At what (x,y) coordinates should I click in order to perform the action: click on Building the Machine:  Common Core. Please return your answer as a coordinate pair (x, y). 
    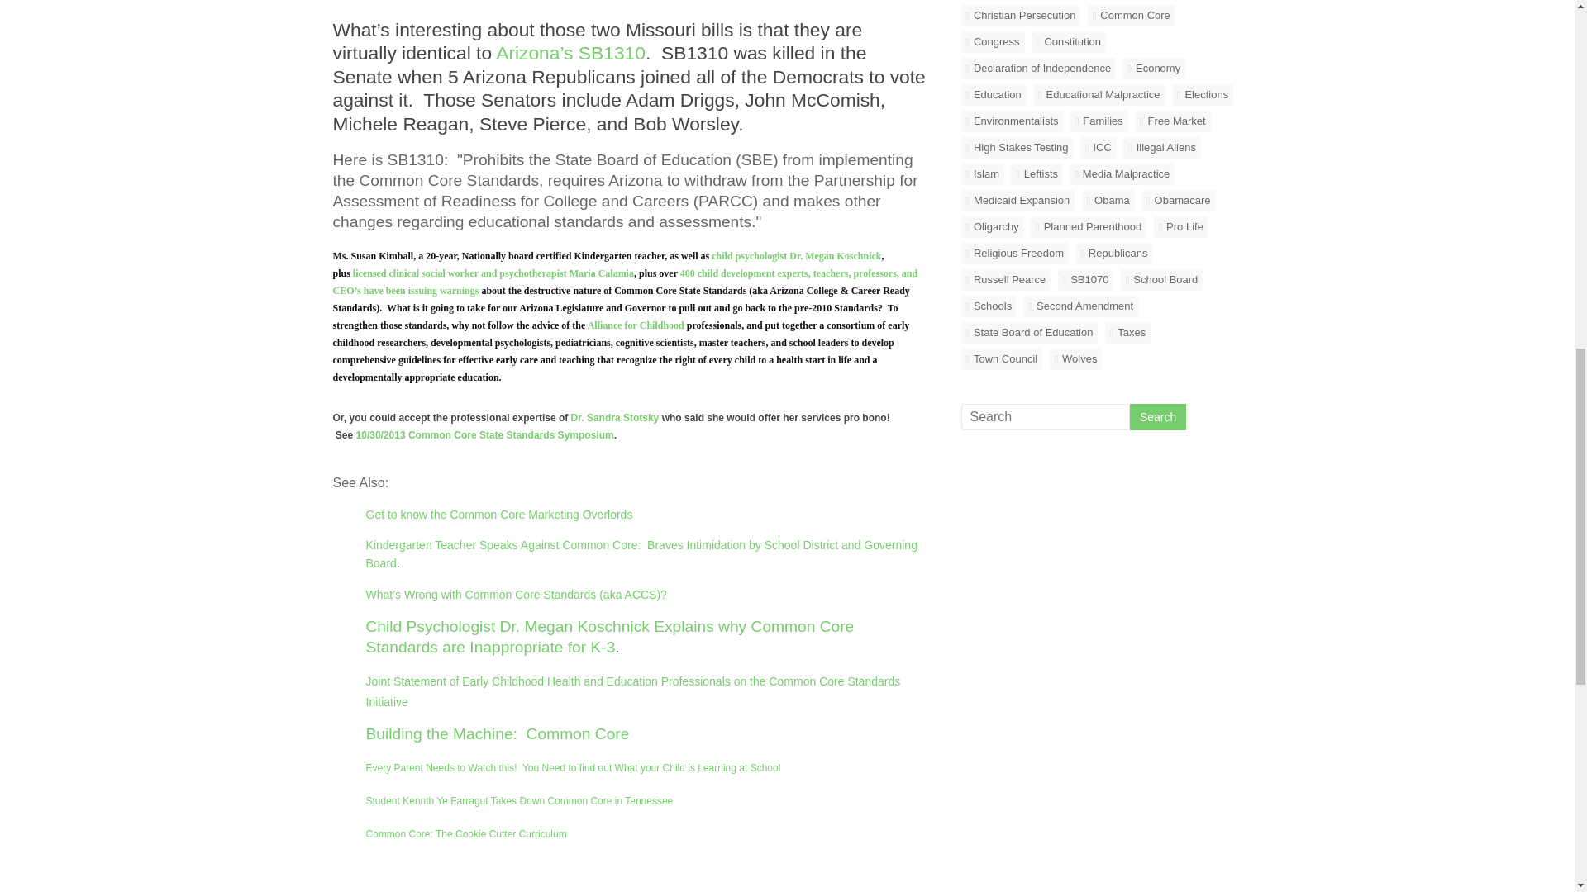
    Looking at the image, I should click on (496, 733).